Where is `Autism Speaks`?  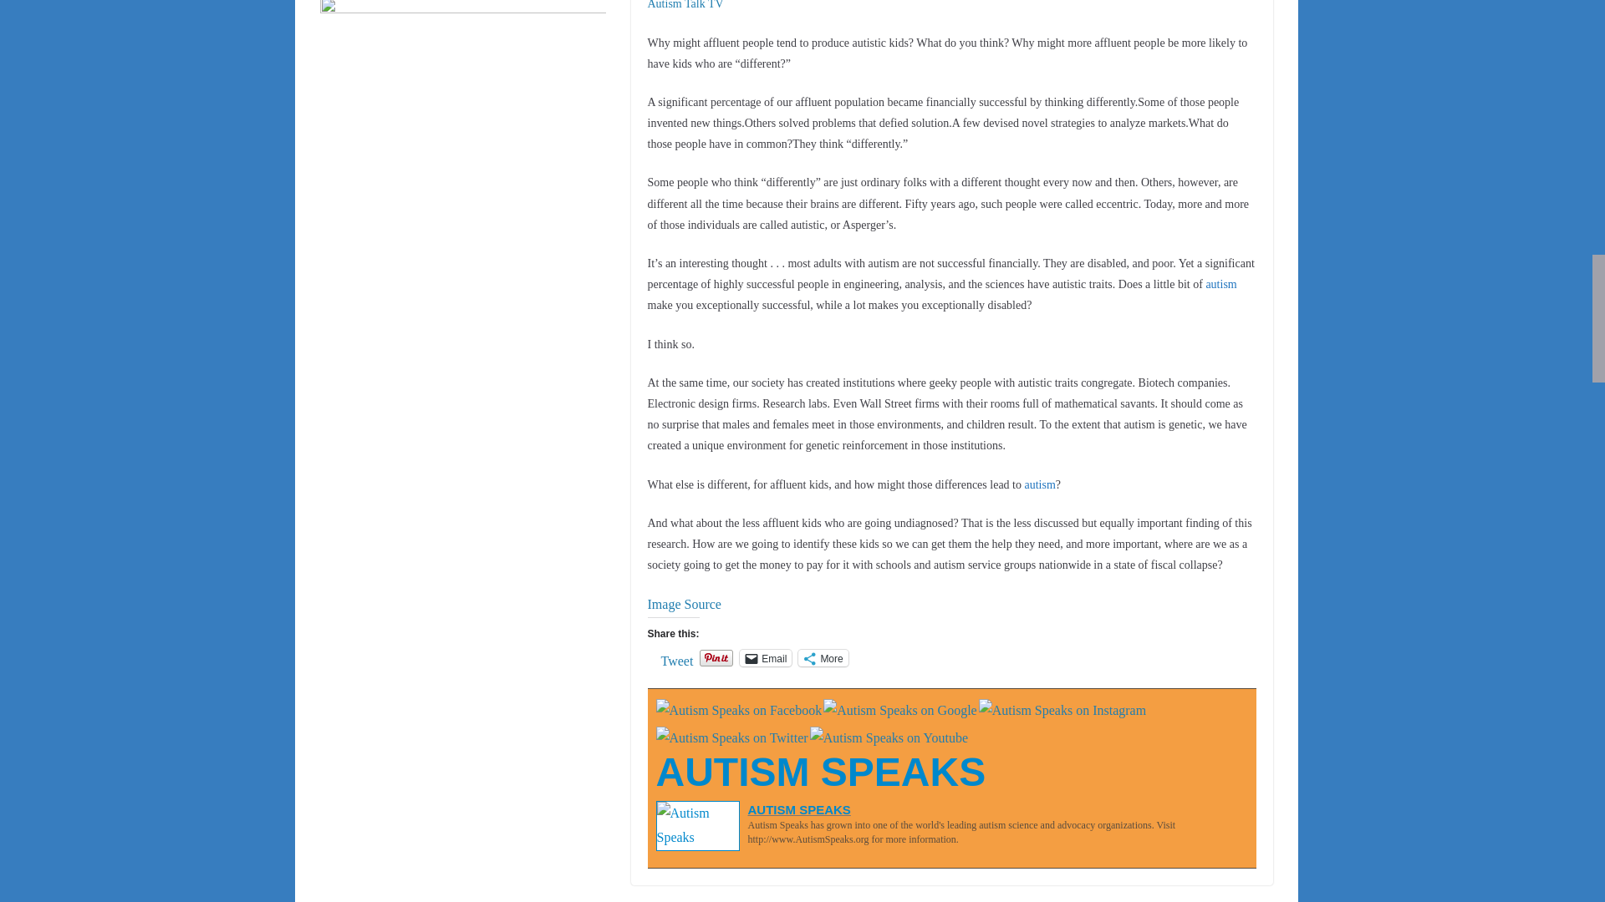
Autism Speaks is located at coordinates (819, 772).